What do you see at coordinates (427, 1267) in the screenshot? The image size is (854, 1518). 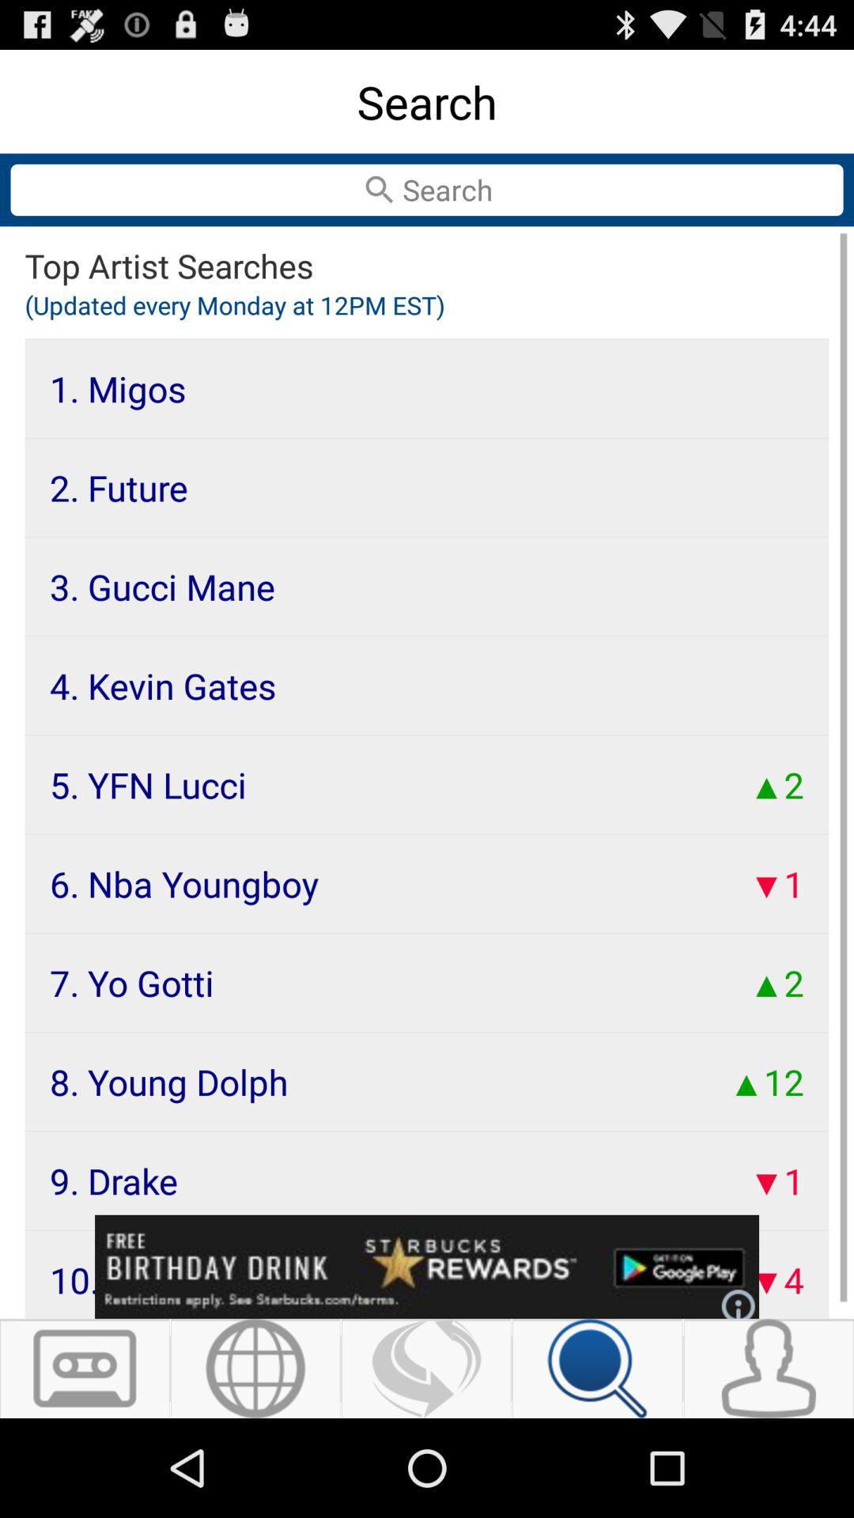 I see `advertisement` at bounding box center [427, 1267].